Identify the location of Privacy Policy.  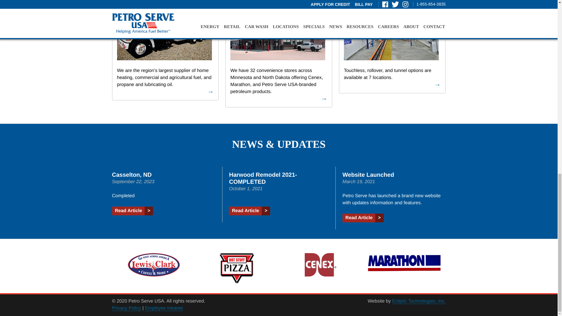
(126, 308).